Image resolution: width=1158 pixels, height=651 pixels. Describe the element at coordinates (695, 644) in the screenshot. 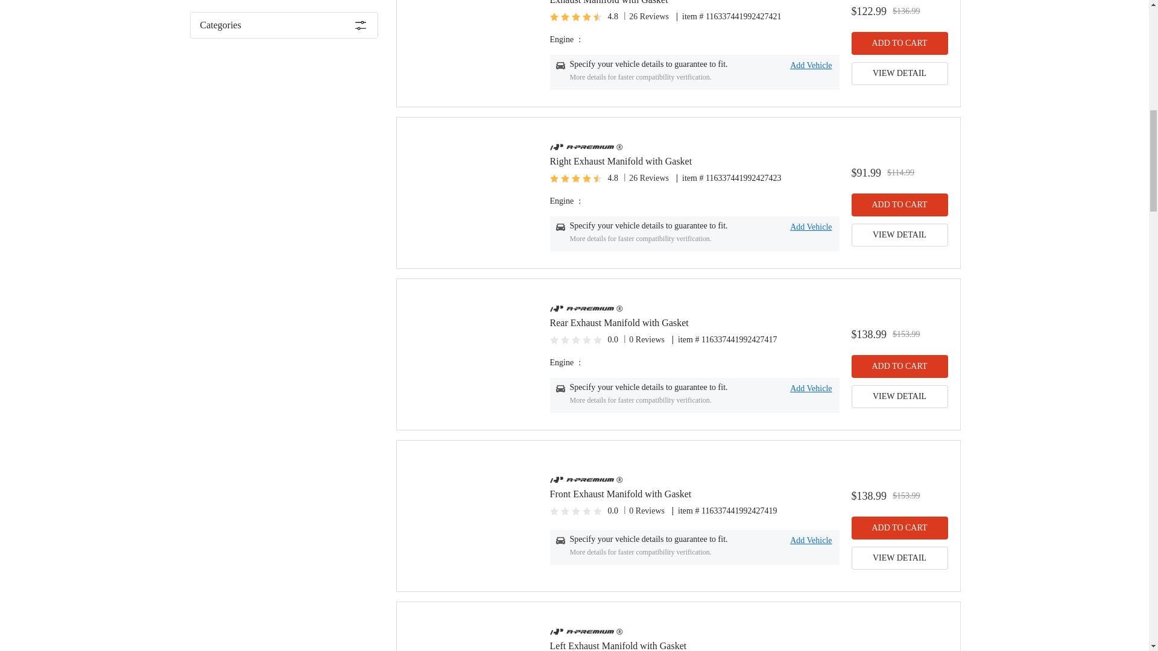

I see `Left Exhaust Manifold with Gasket` at that location.